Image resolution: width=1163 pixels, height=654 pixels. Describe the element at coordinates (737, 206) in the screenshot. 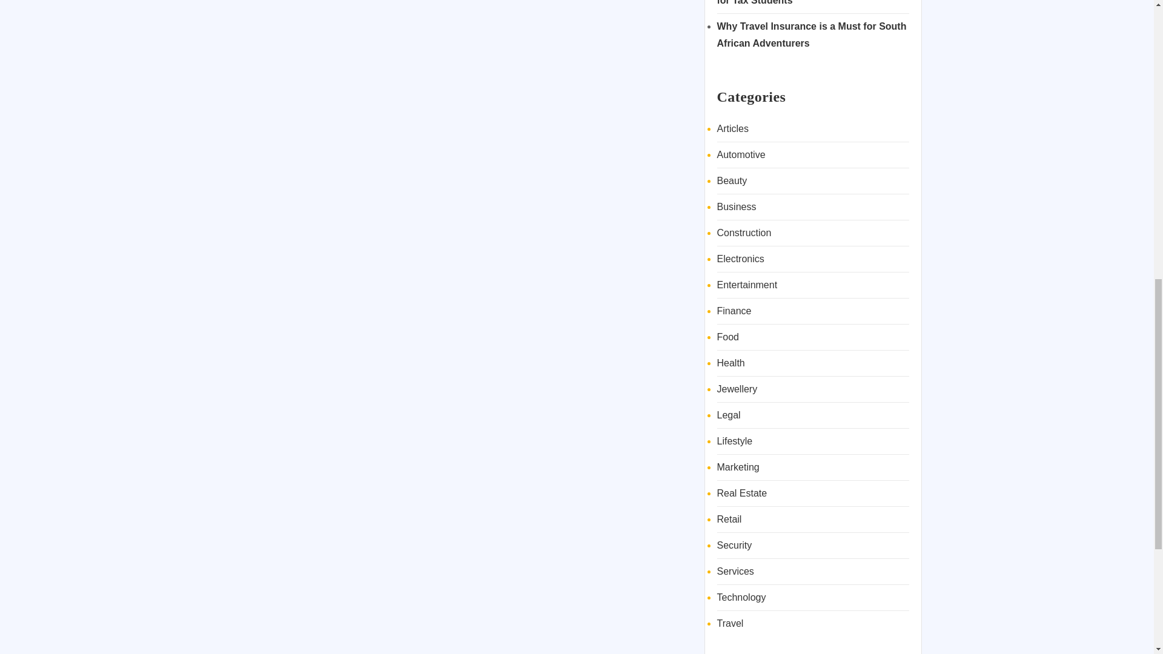

I see `Business` at that location.